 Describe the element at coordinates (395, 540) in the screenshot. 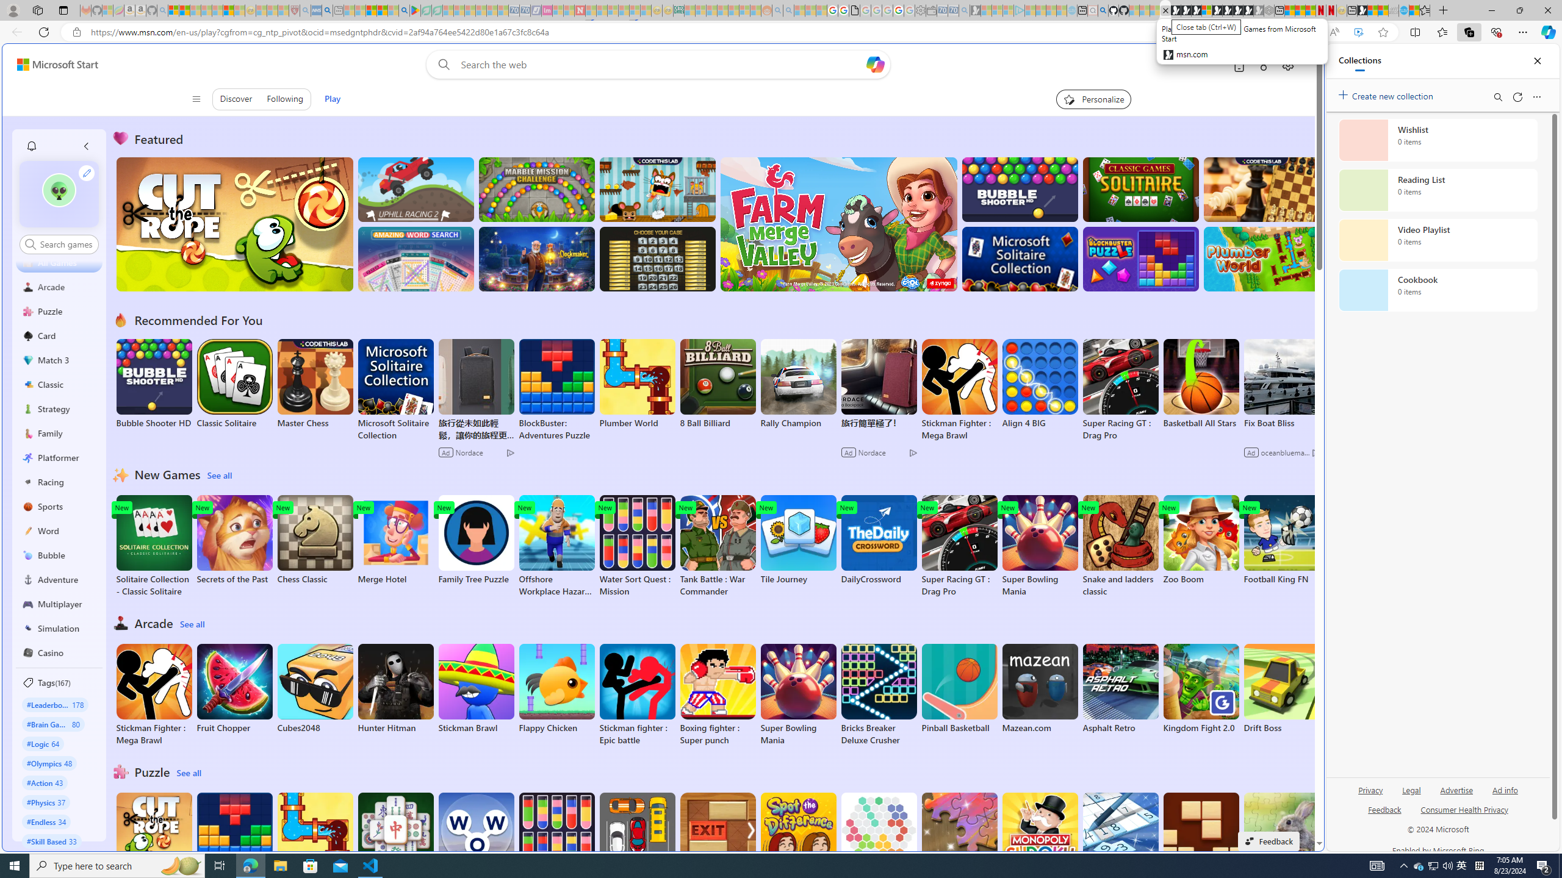

I see `Merge Hotel` at that location.